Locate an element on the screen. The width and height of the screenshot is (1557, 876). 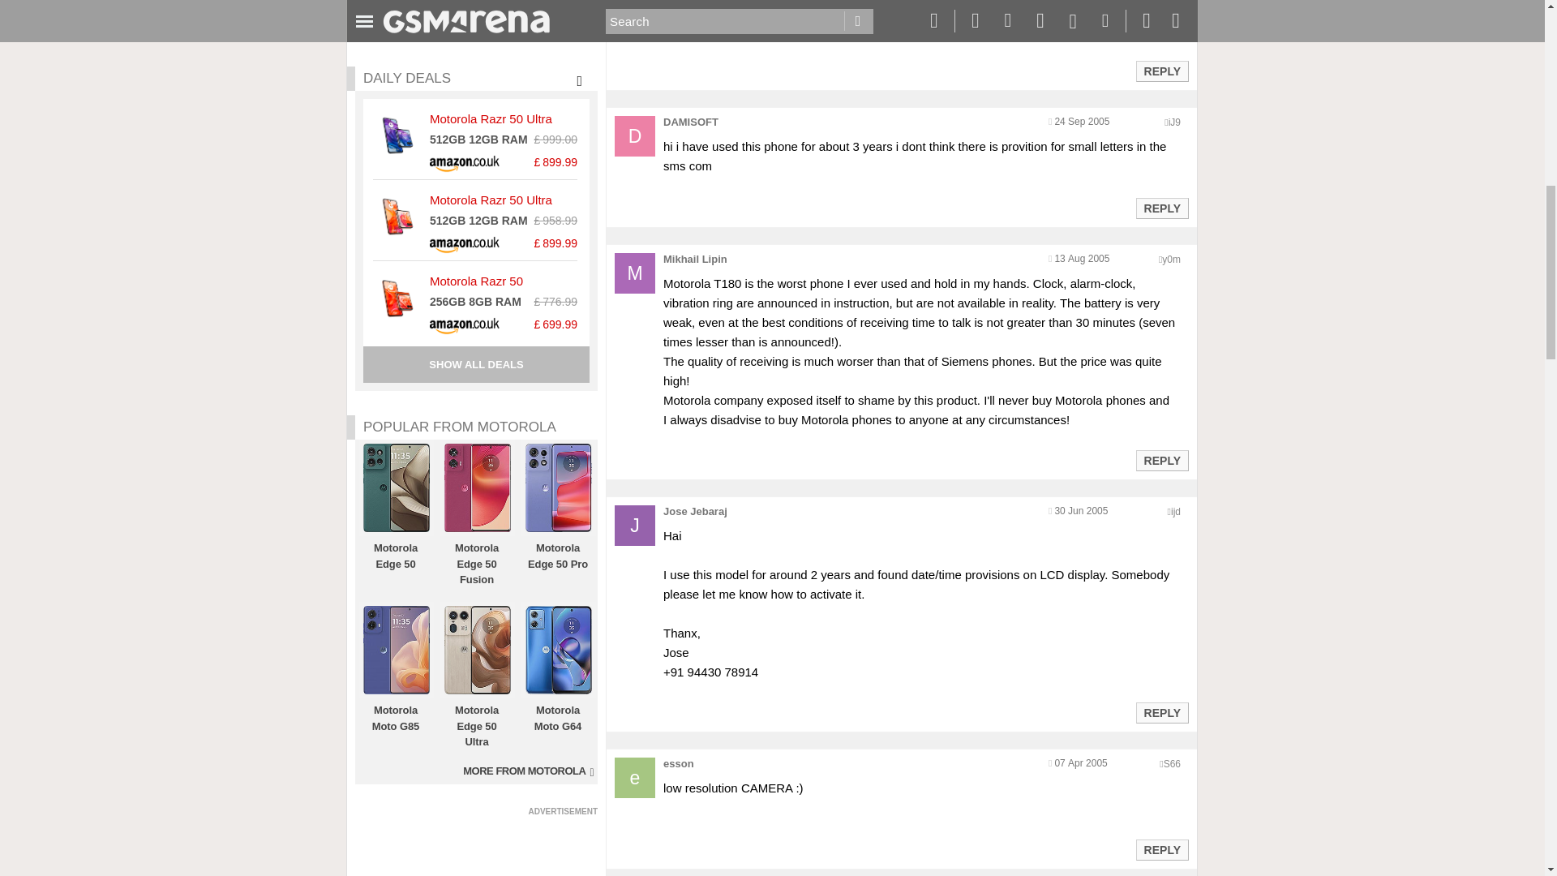
Reply to this post is located at coordinates (1161, 208).